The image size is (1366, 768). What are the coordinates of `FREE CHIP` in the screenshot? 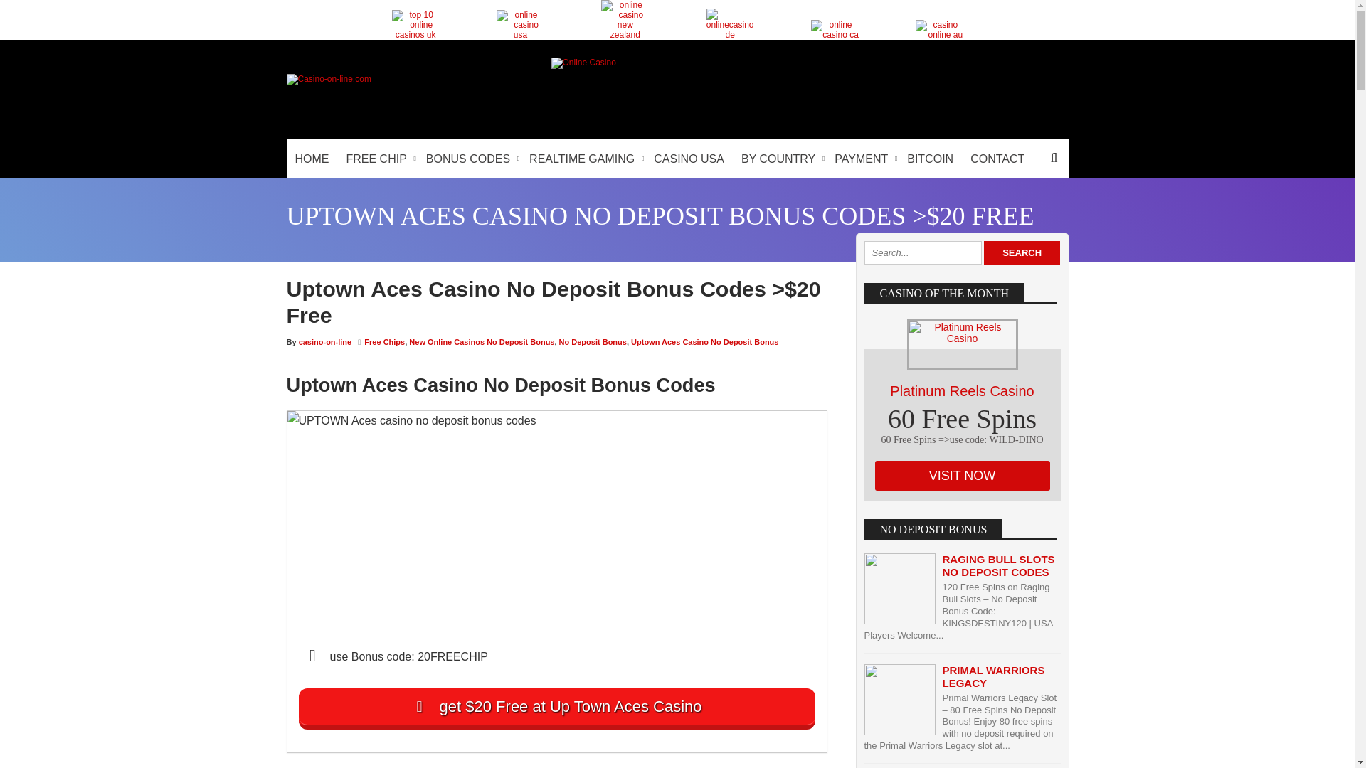 It's located at (377, 158).